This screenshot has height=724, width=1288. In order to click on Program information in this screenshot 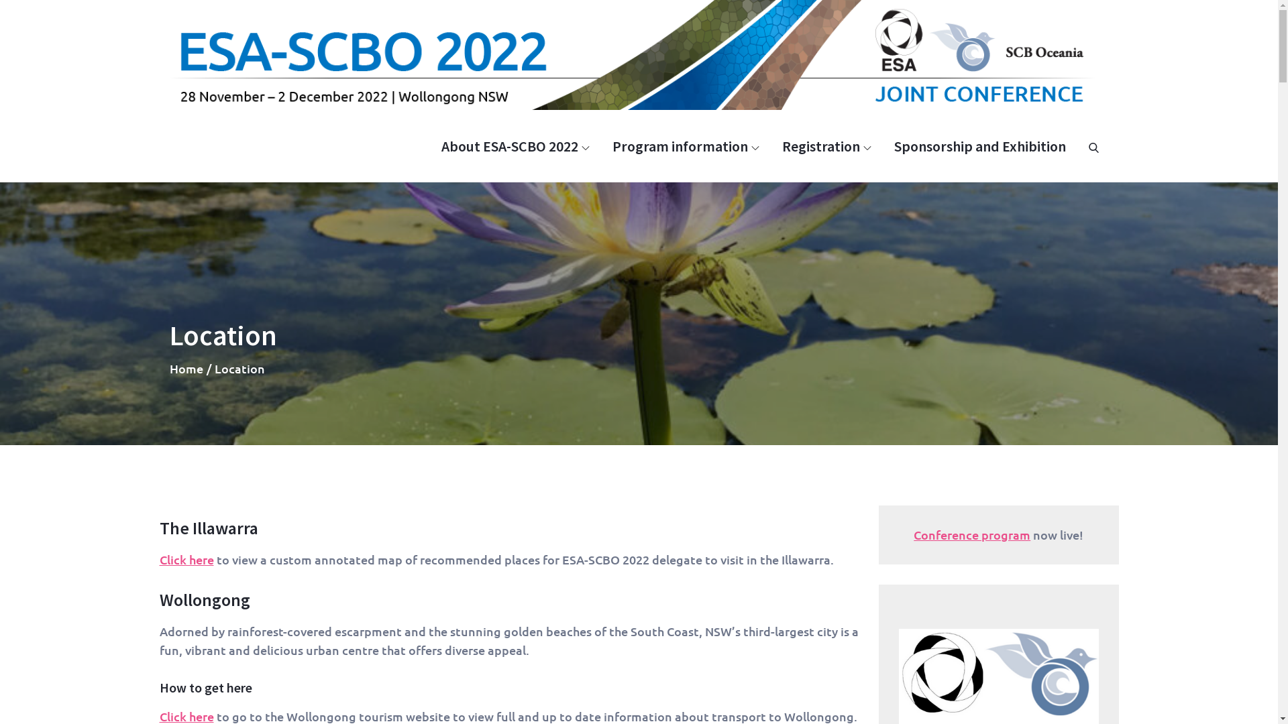, I will do `click(686, 146)`.